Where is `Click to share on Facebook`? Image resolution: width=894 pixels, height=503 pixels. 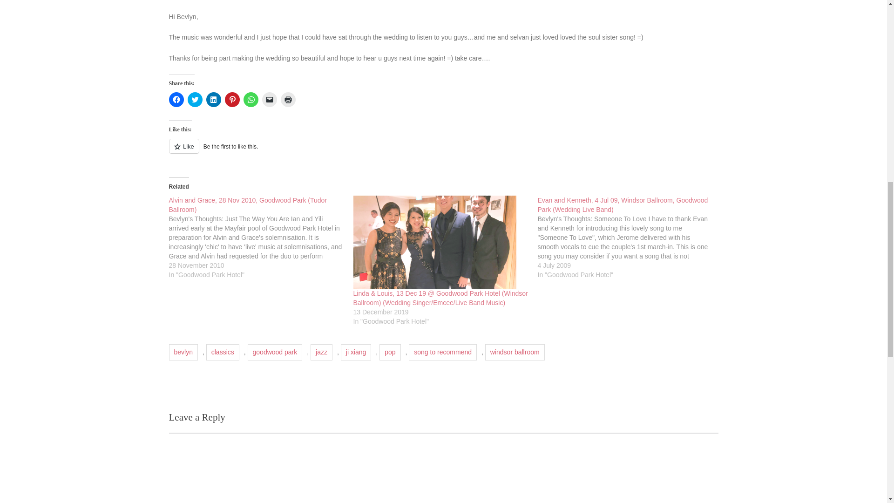 Click to share on Facebook is located at coordinates (176, 100).